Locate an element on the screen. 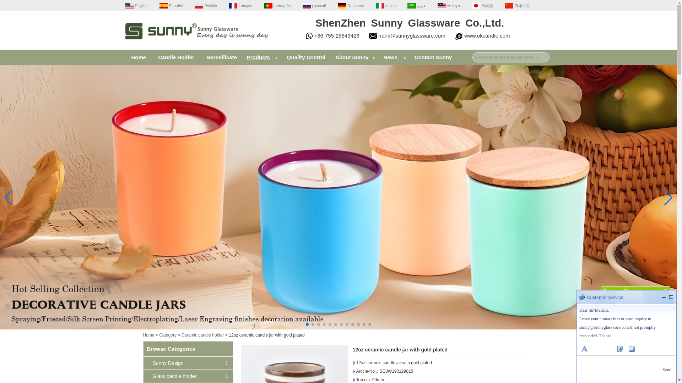 The image size is (682, 383). China Glass candle holder manufacturer is located at coordinates (170, 376).